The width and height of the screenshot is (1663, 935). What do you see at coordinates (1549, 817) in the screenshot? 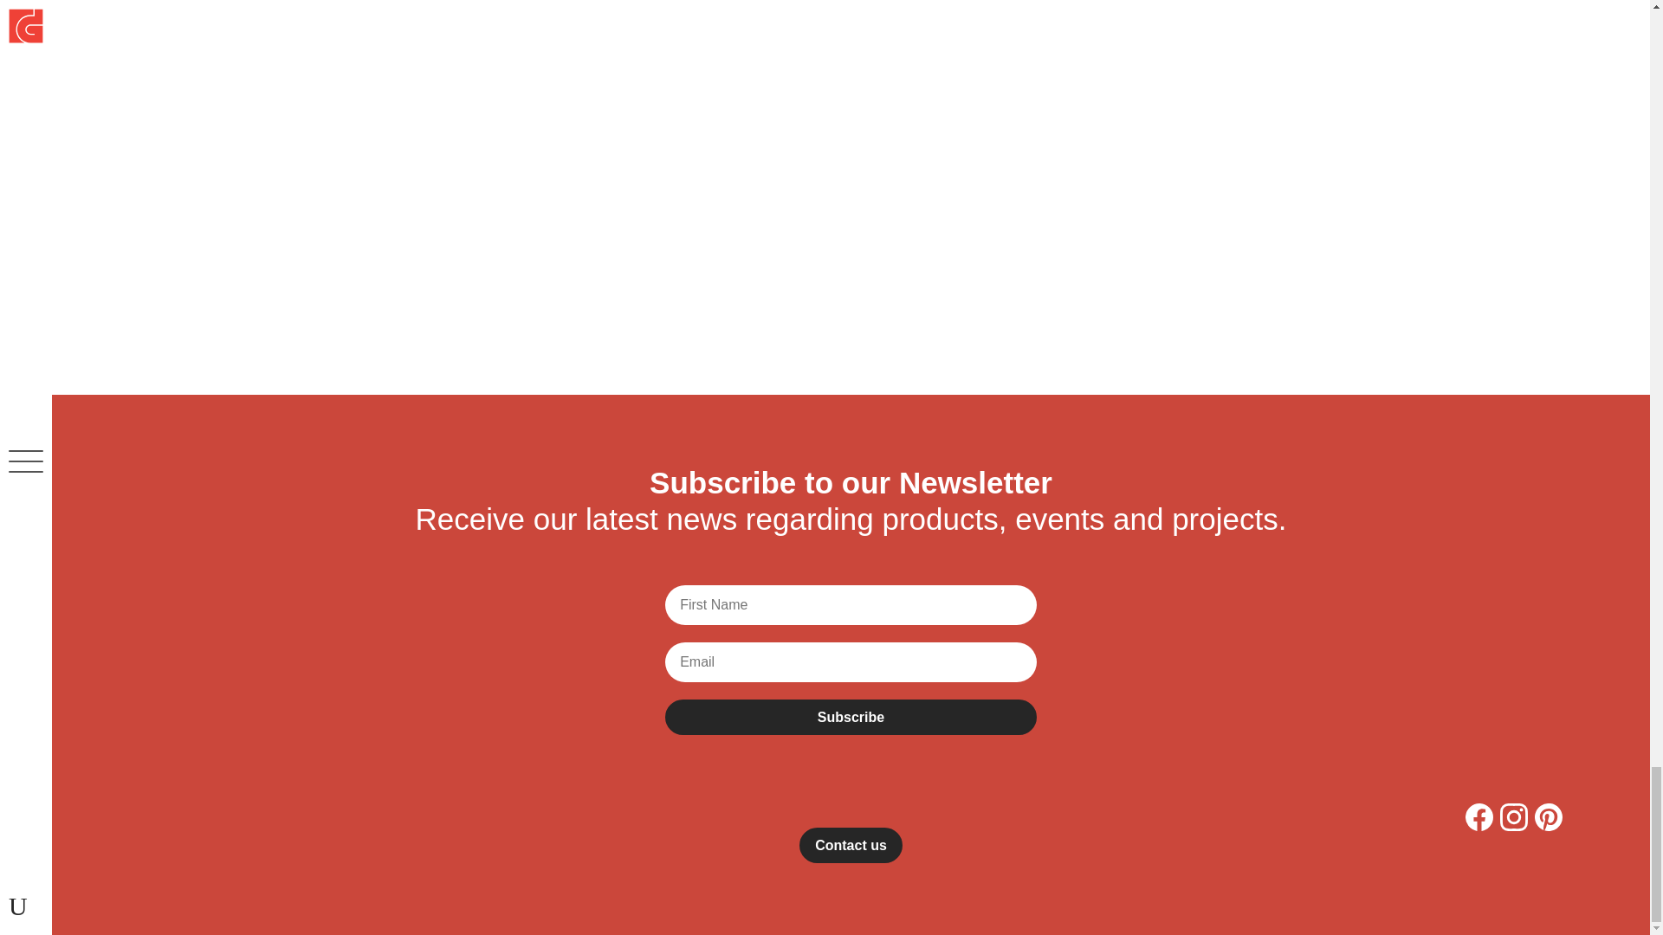
I see `Follow on ` at bounding box center [1549, 817].